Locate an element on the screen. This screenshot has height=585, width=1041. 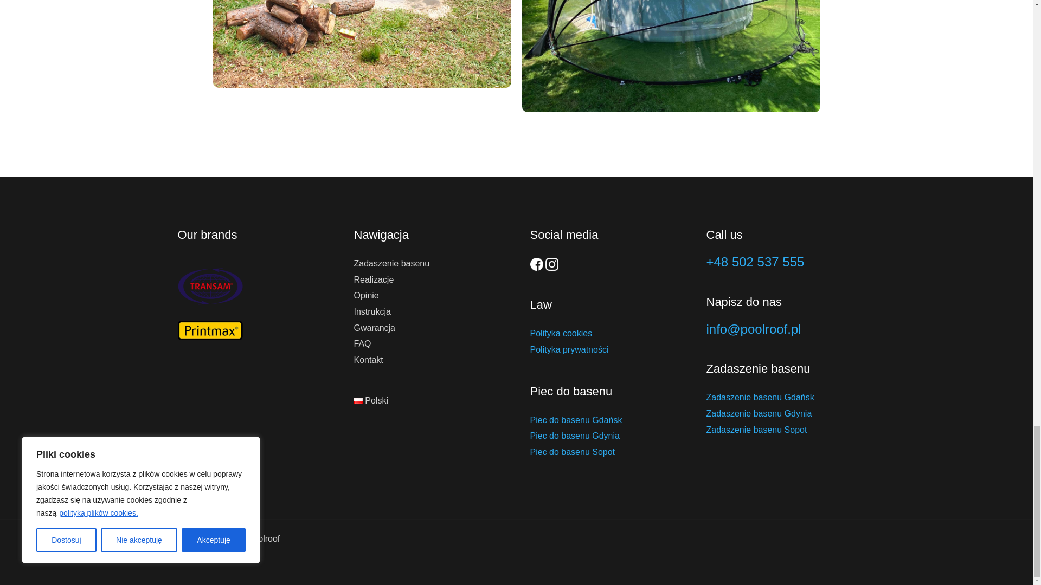
Opinie is located at coordinates (366, 295).